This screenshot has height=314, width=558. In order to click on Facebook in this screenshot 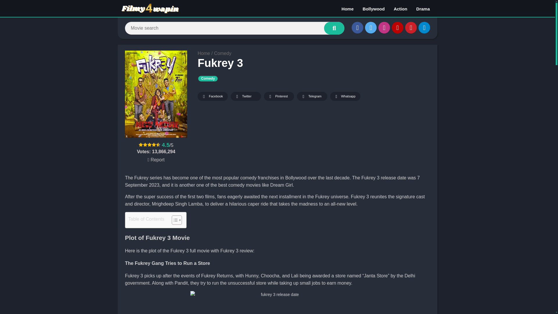, I will do `click(212, 96)`.